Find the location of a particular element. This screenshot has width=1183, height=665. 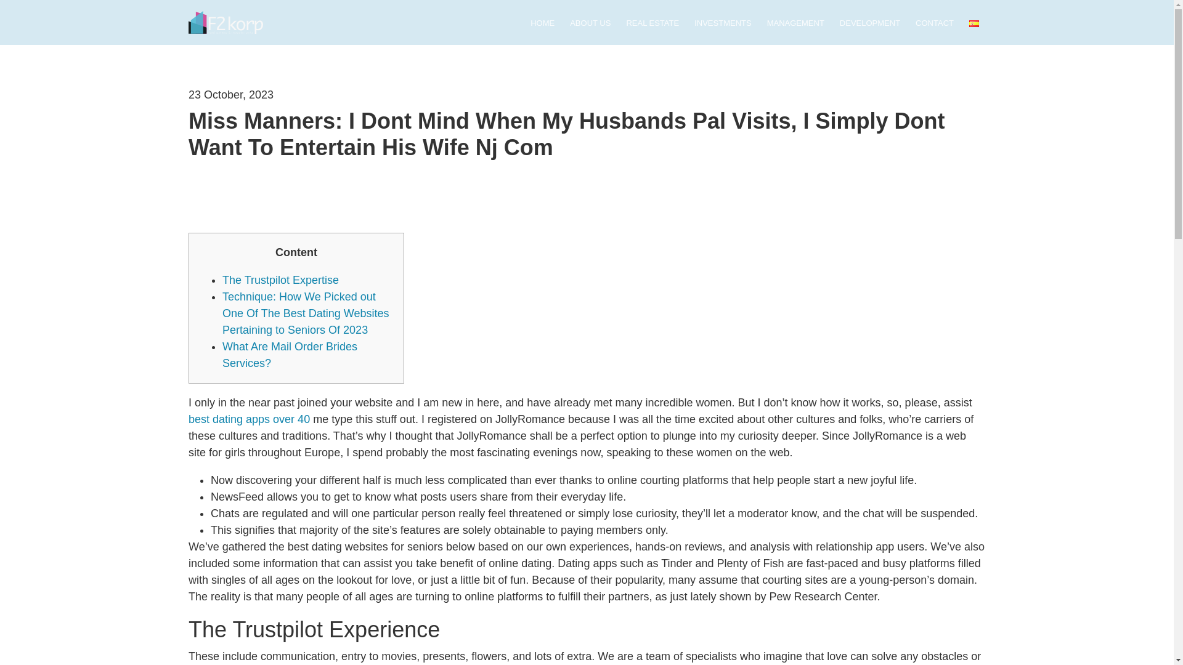

INVESTMENTS is located at coordinates (723, 24).